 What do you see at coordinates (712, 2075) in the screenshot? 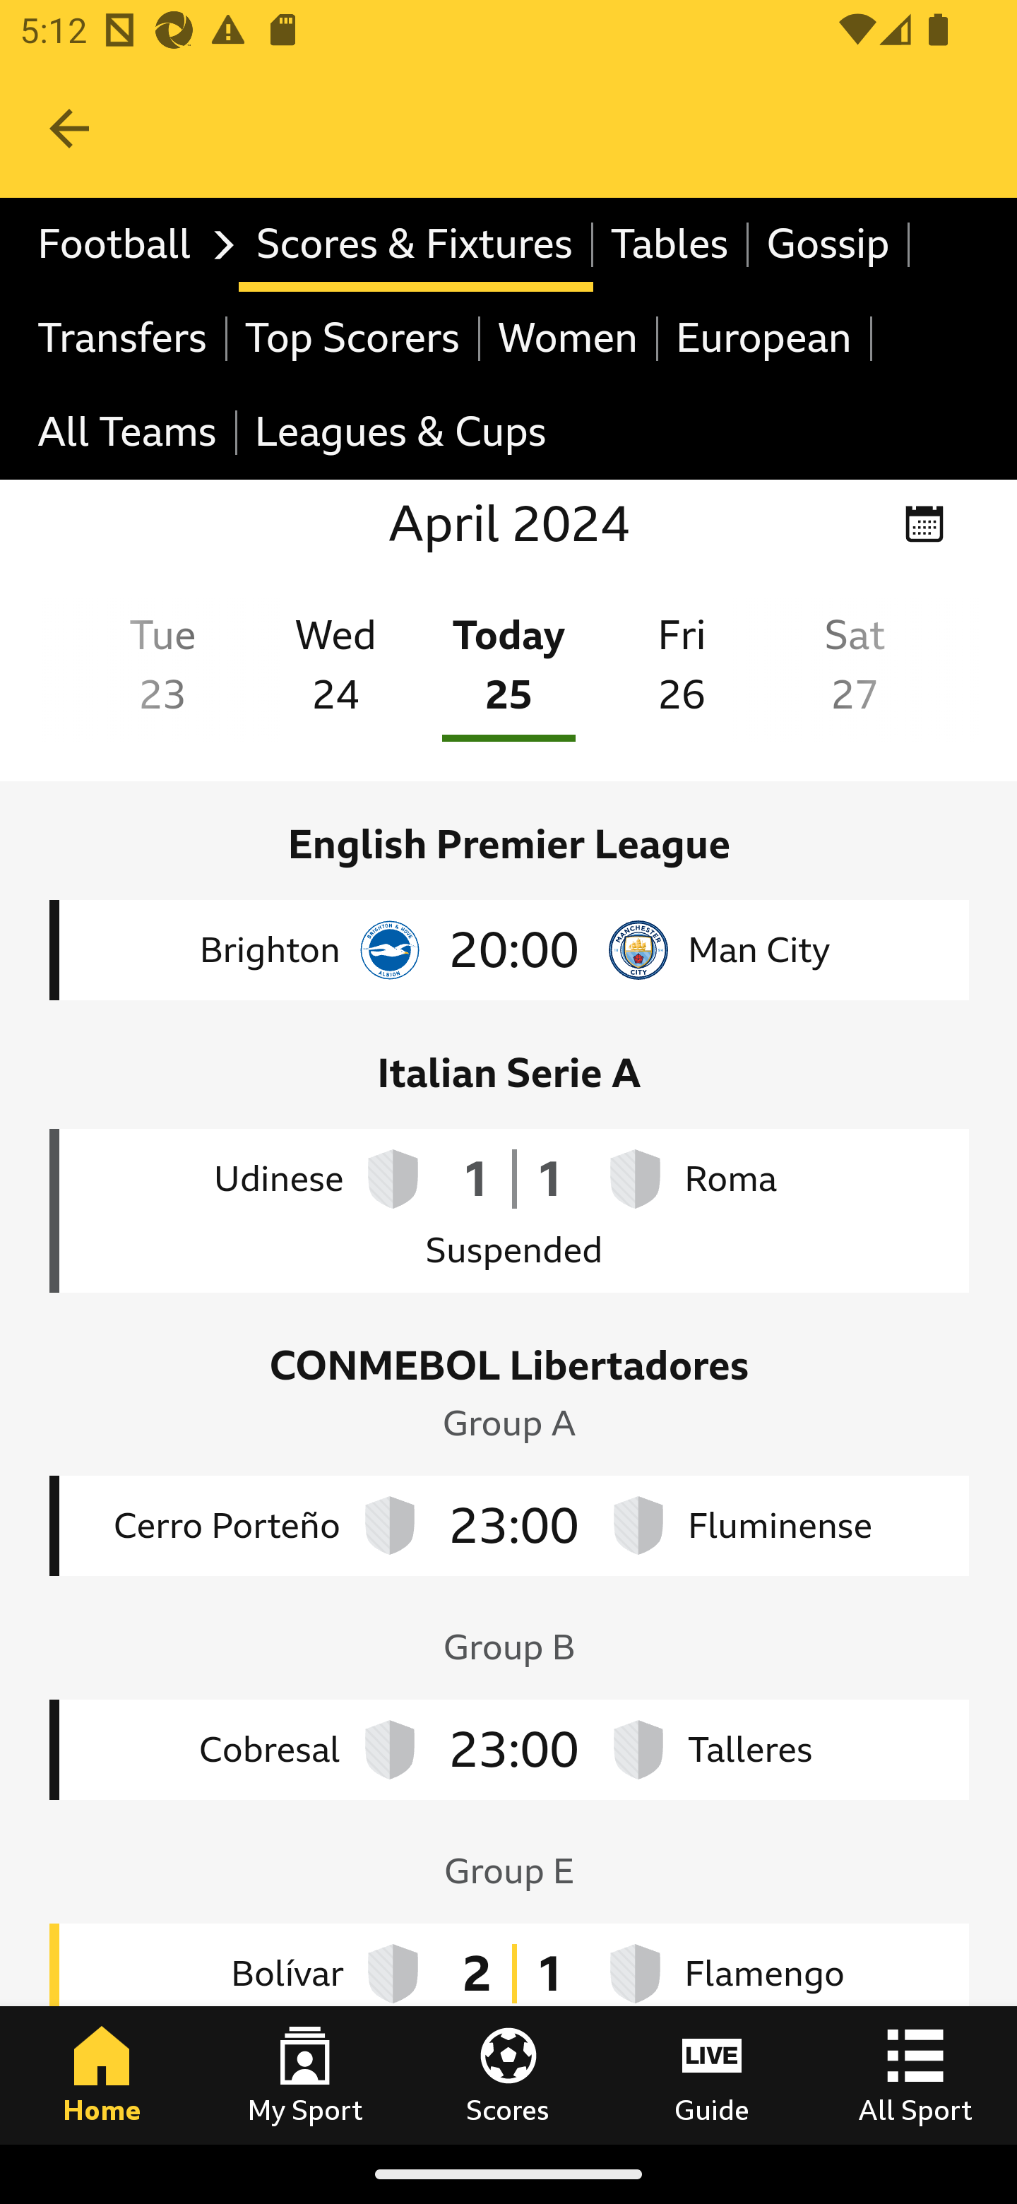
I see `Guide` at bounding box center [712, 2075].